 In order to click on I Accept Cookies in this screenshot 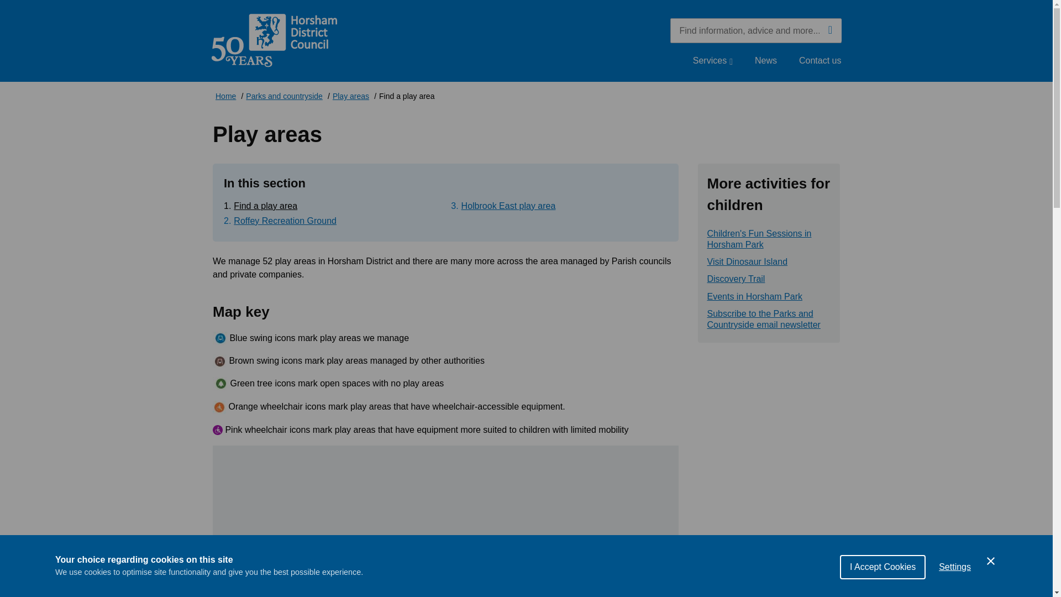, I will do `click(883, 579)`.